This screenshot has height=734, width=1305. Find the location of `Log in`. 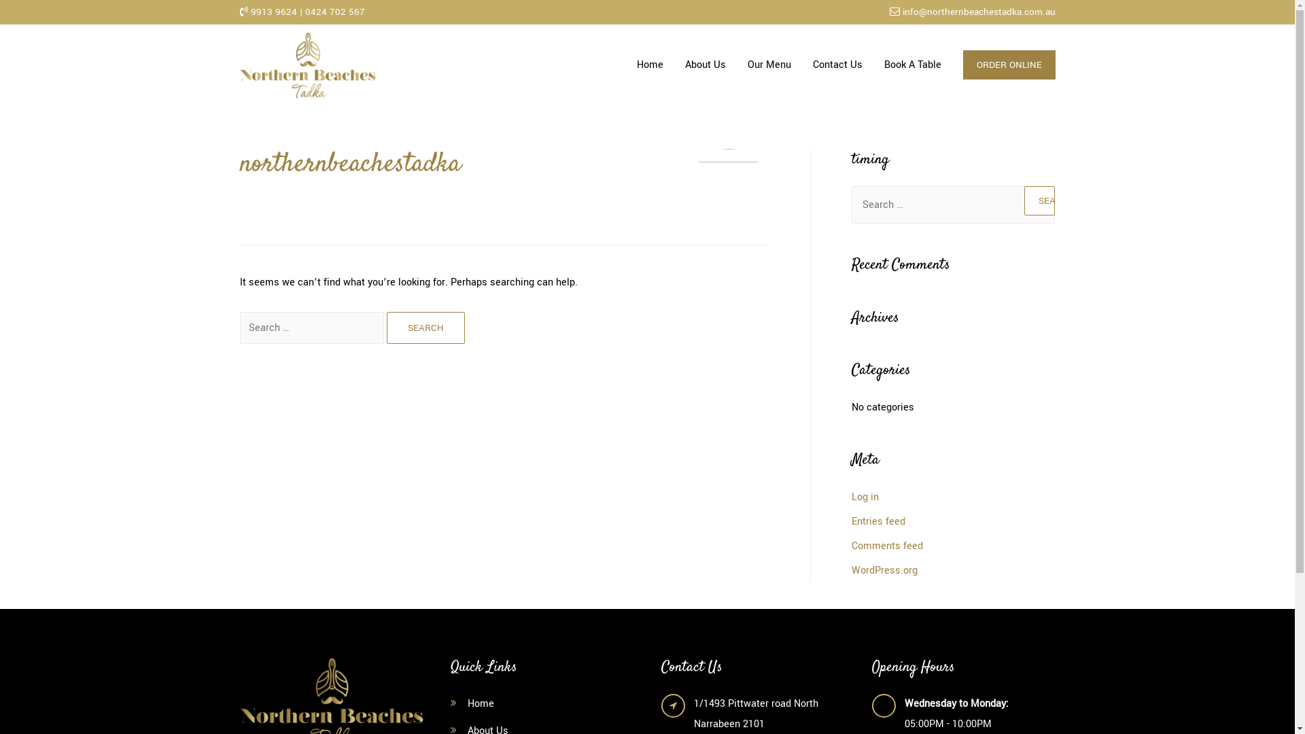

Log in is located at coordinates (865, 497).